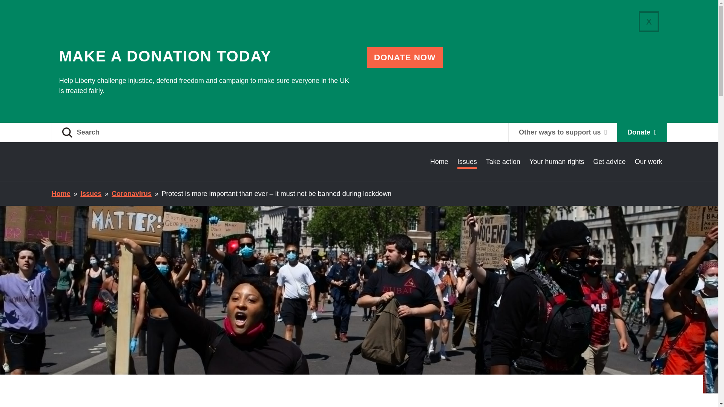  I want to click on Your human rights, so click(557, 161).